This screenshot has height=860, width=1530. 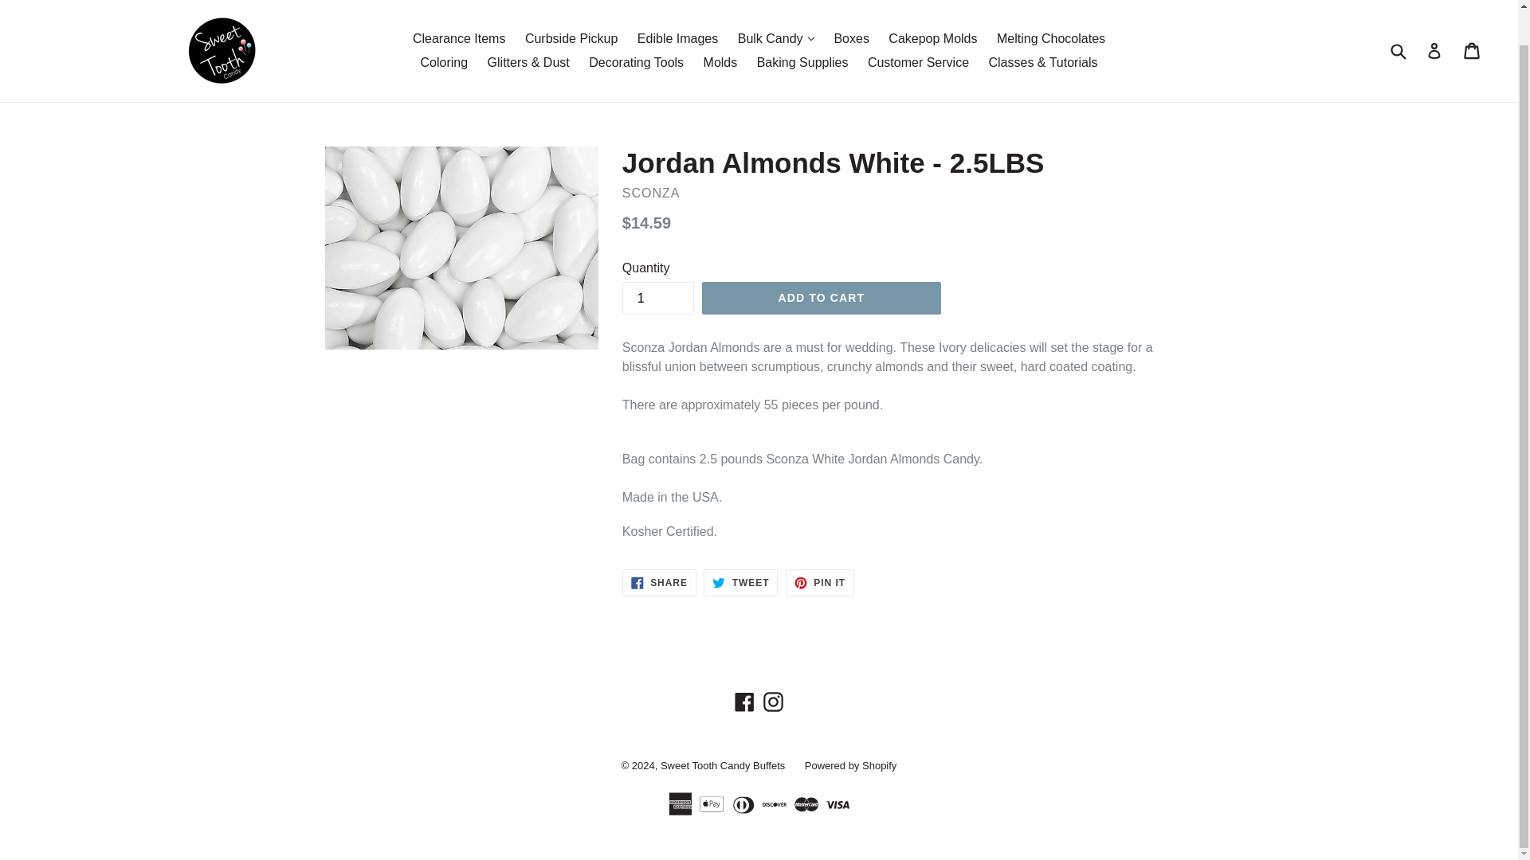 What do you see at coordinates (677, 38) in the screenshot?
I see `Edible Images` at bounding box center [677, 38].